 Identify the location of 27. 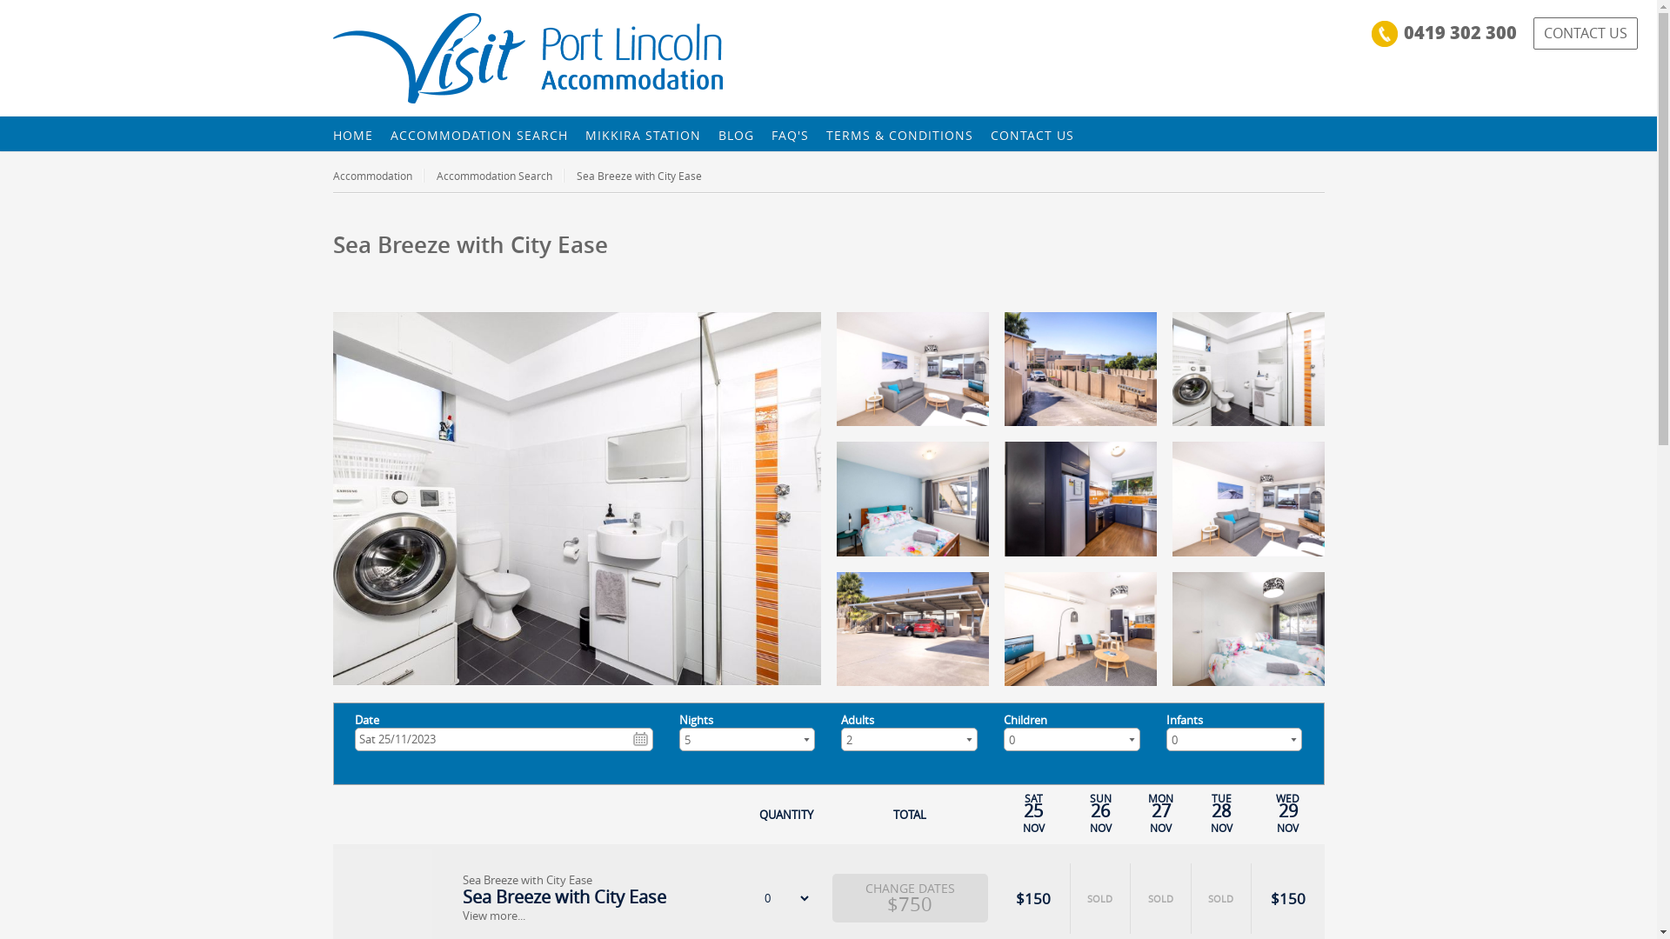
(1161, 812).